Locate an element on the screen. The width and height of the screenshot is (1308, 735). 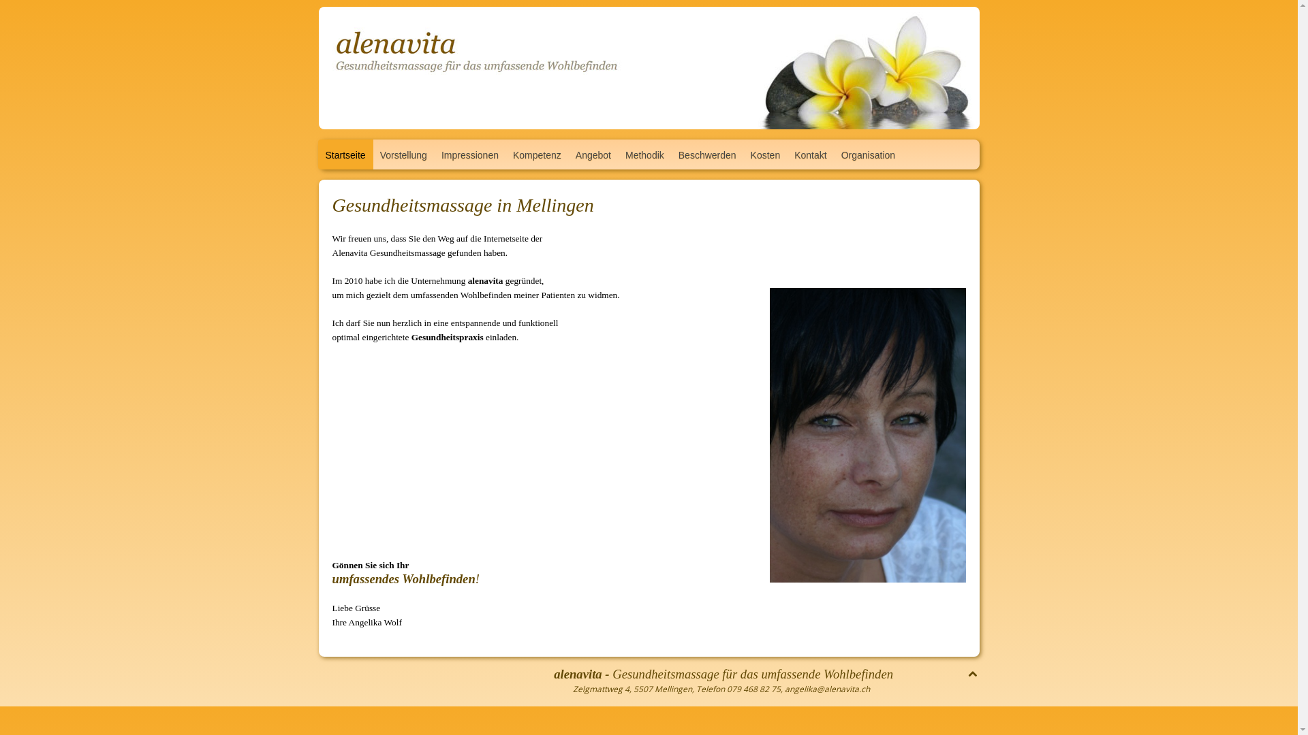
Organisation is located at coordinates (868, 154).